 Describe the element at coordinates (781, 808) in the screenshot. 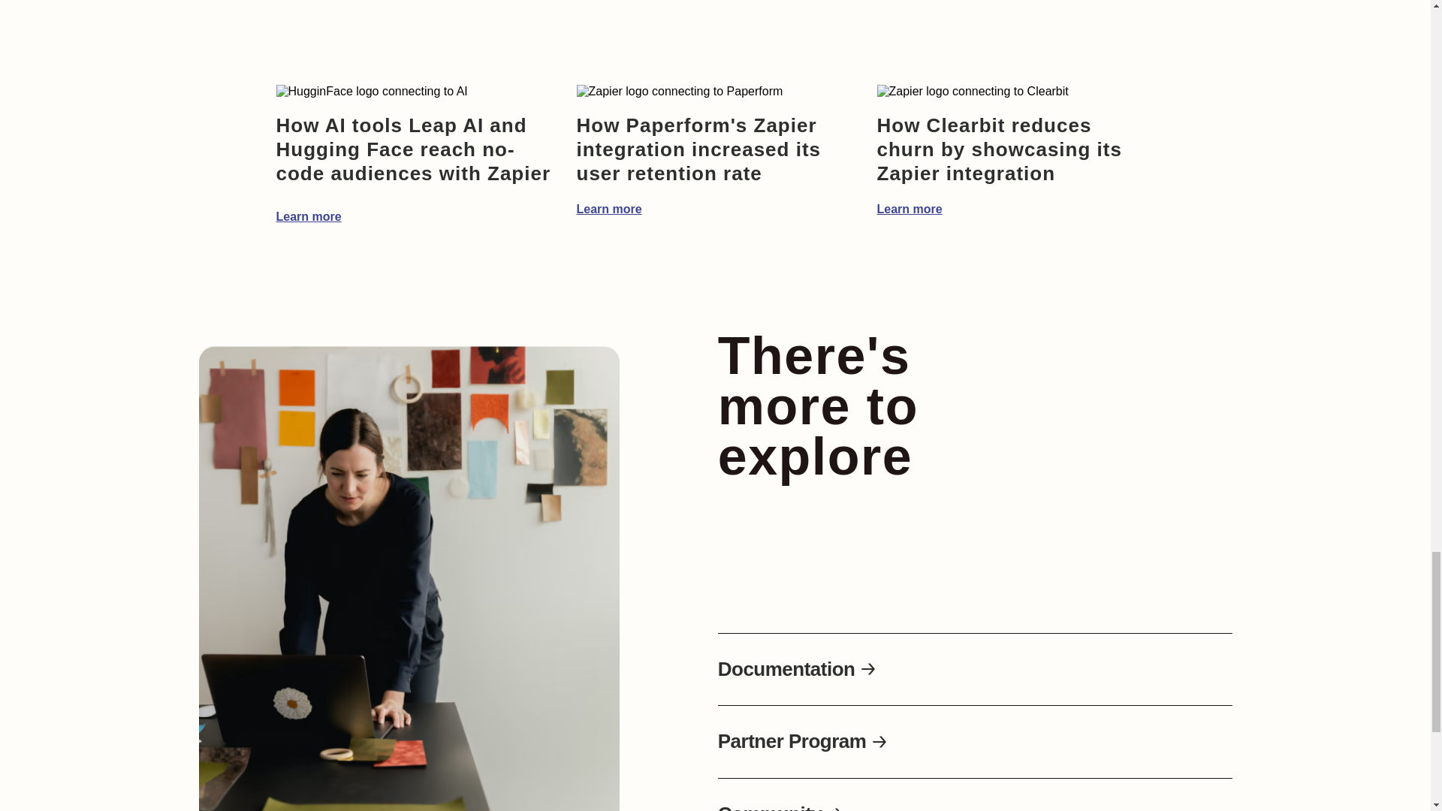

I see `Community` at that location.